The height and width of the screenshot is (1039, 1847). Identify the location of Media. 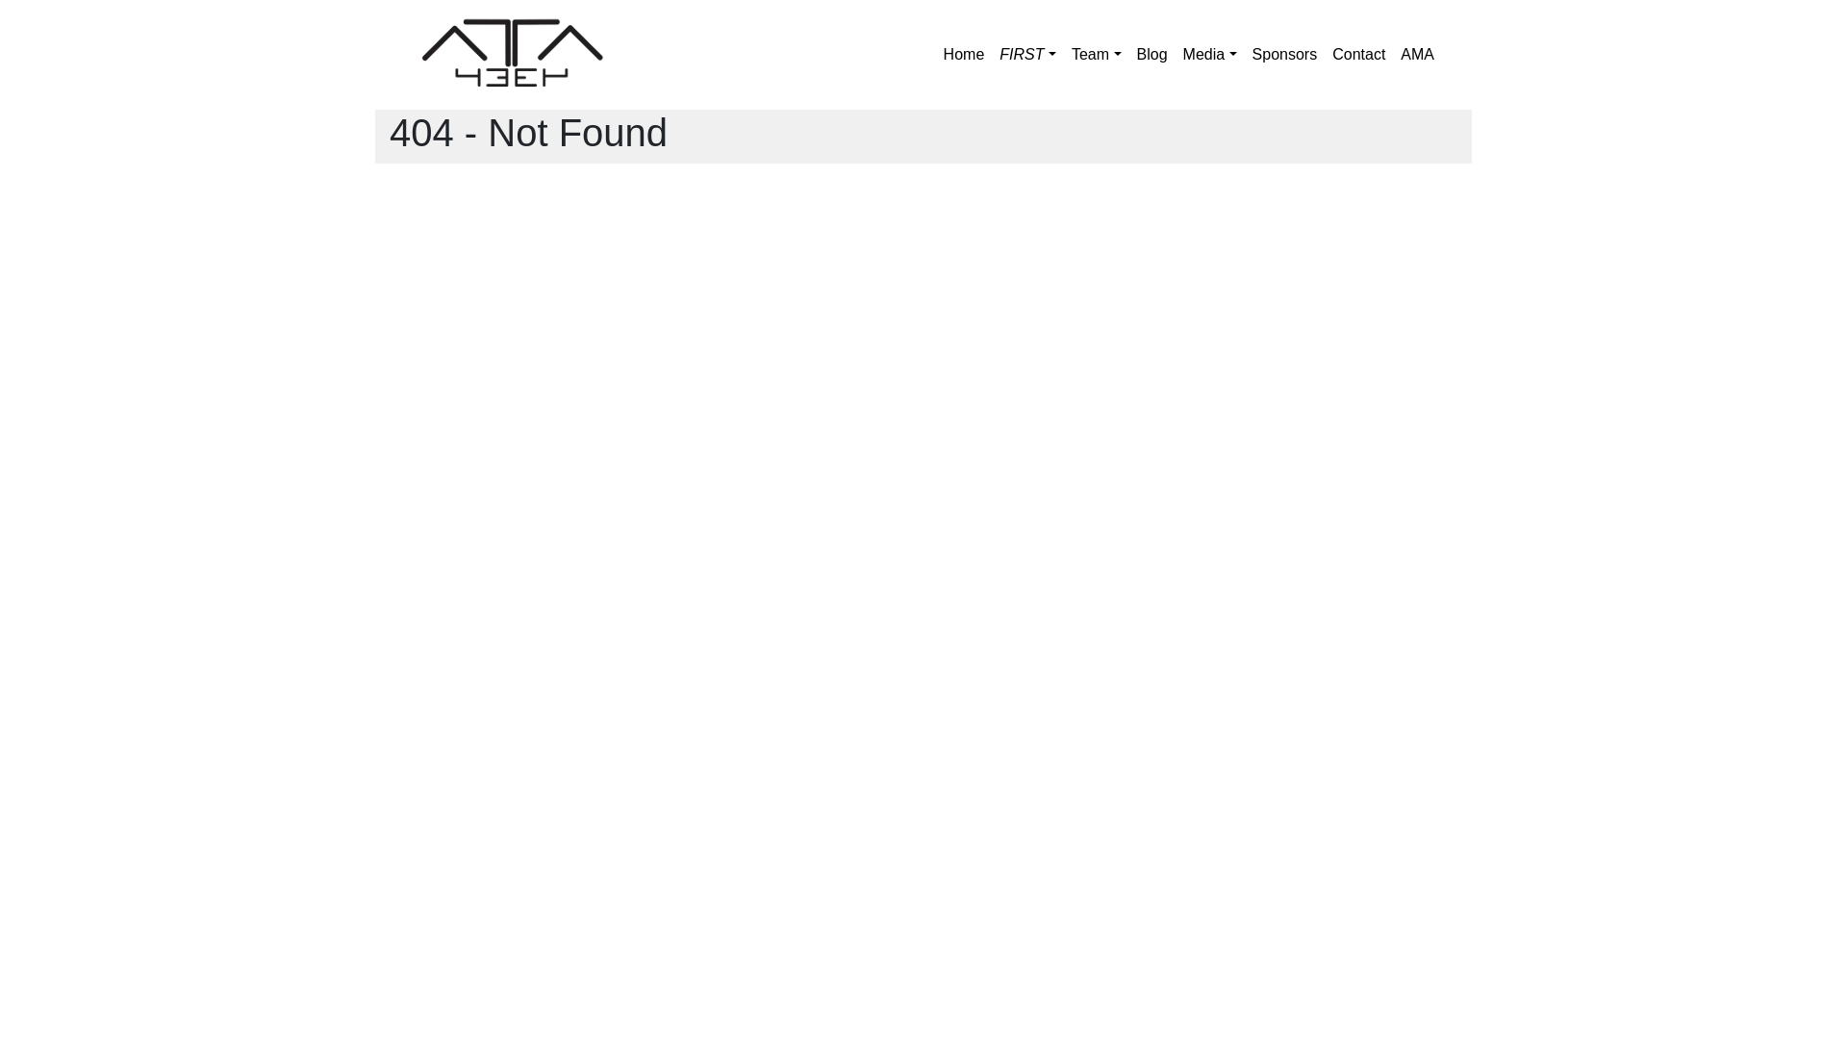
(1210, 55).